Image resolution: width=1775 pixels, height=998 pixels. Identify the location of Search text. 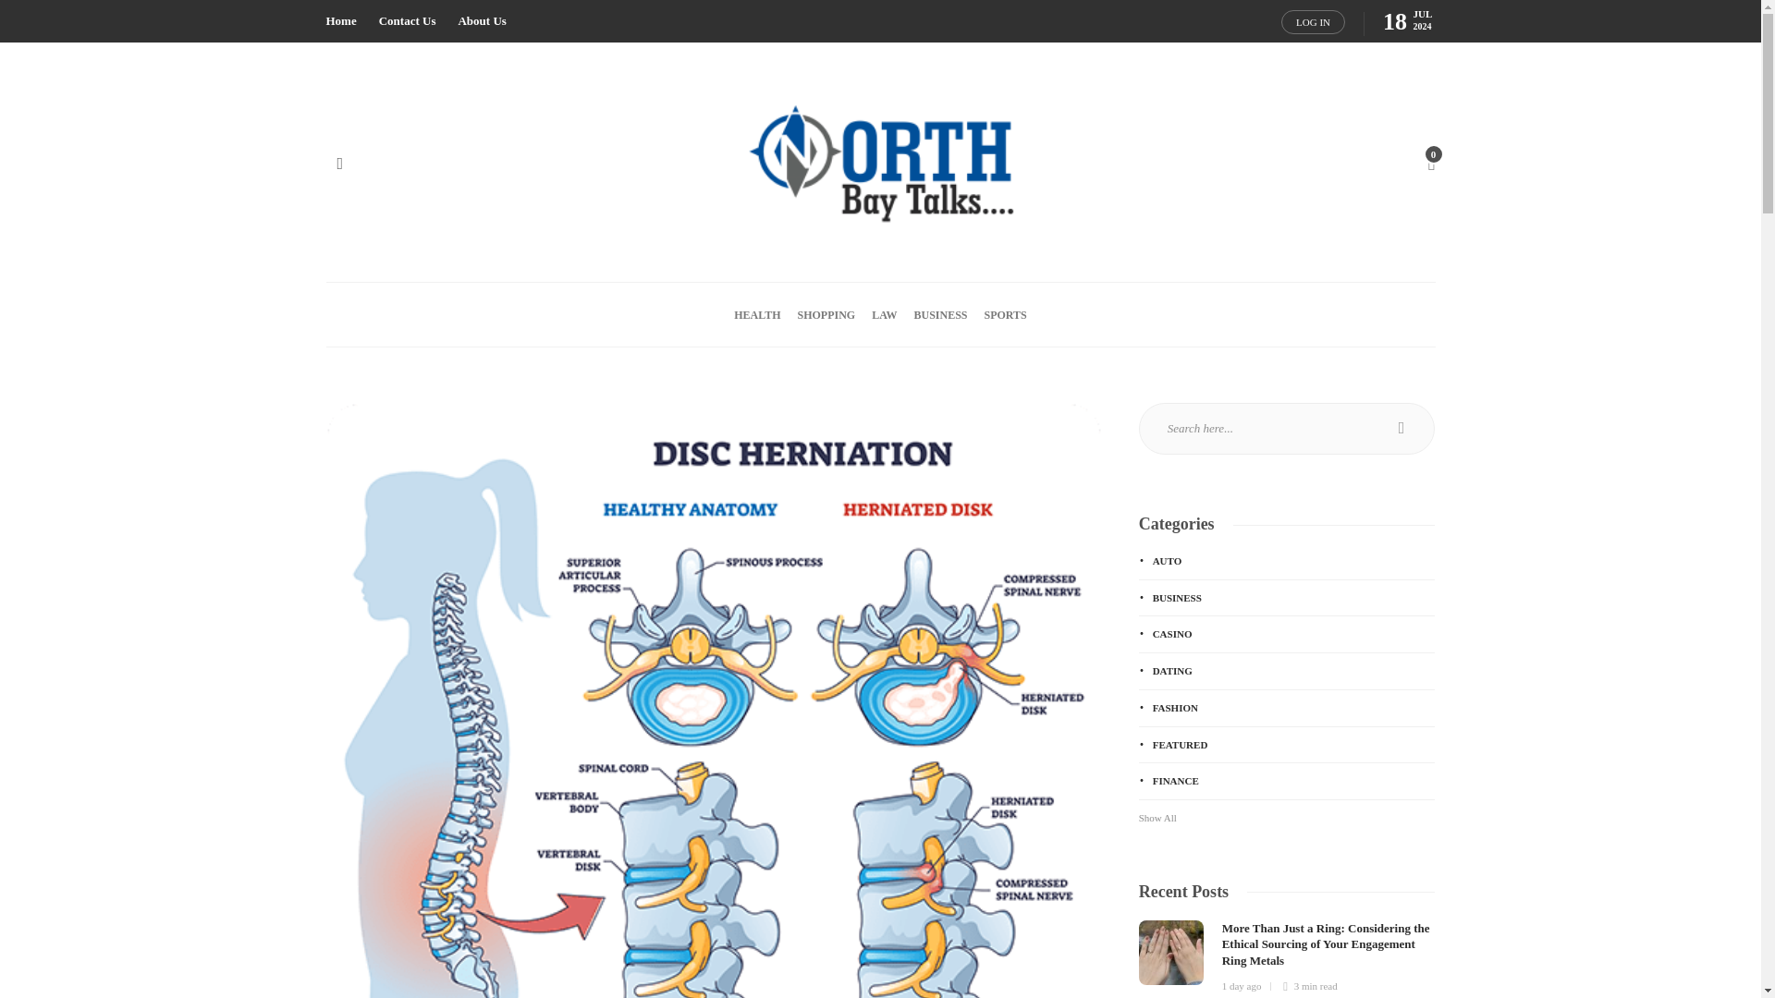
(1287, 429).